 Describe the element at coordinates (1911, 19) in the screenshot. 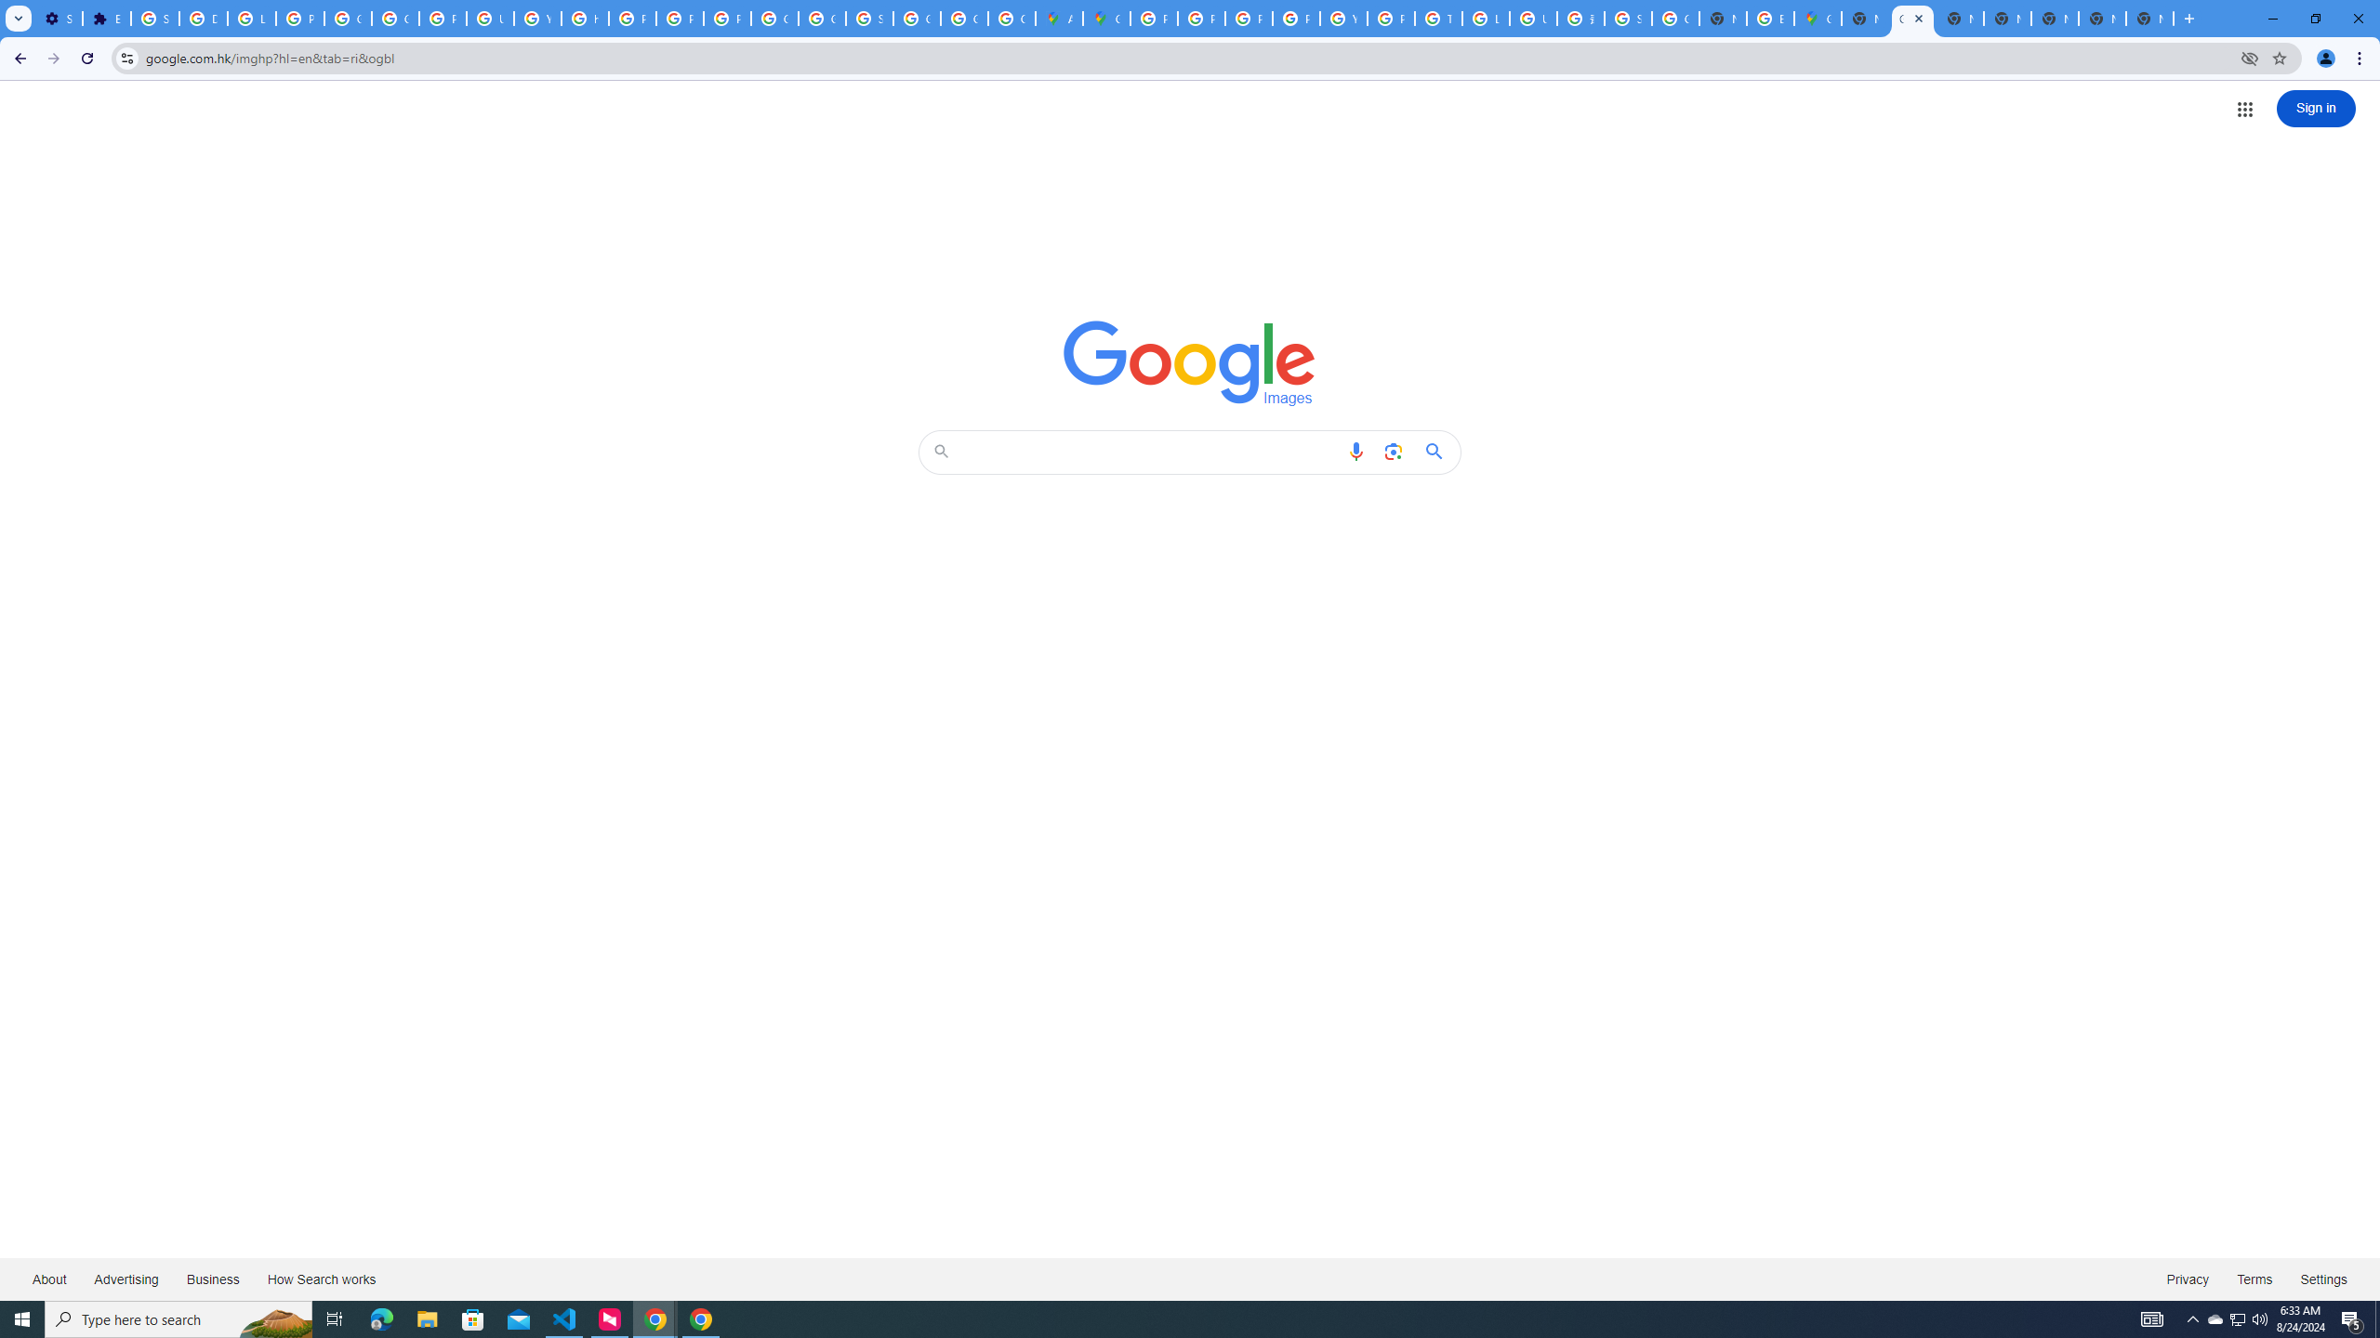

I see `Google Images` at that location.